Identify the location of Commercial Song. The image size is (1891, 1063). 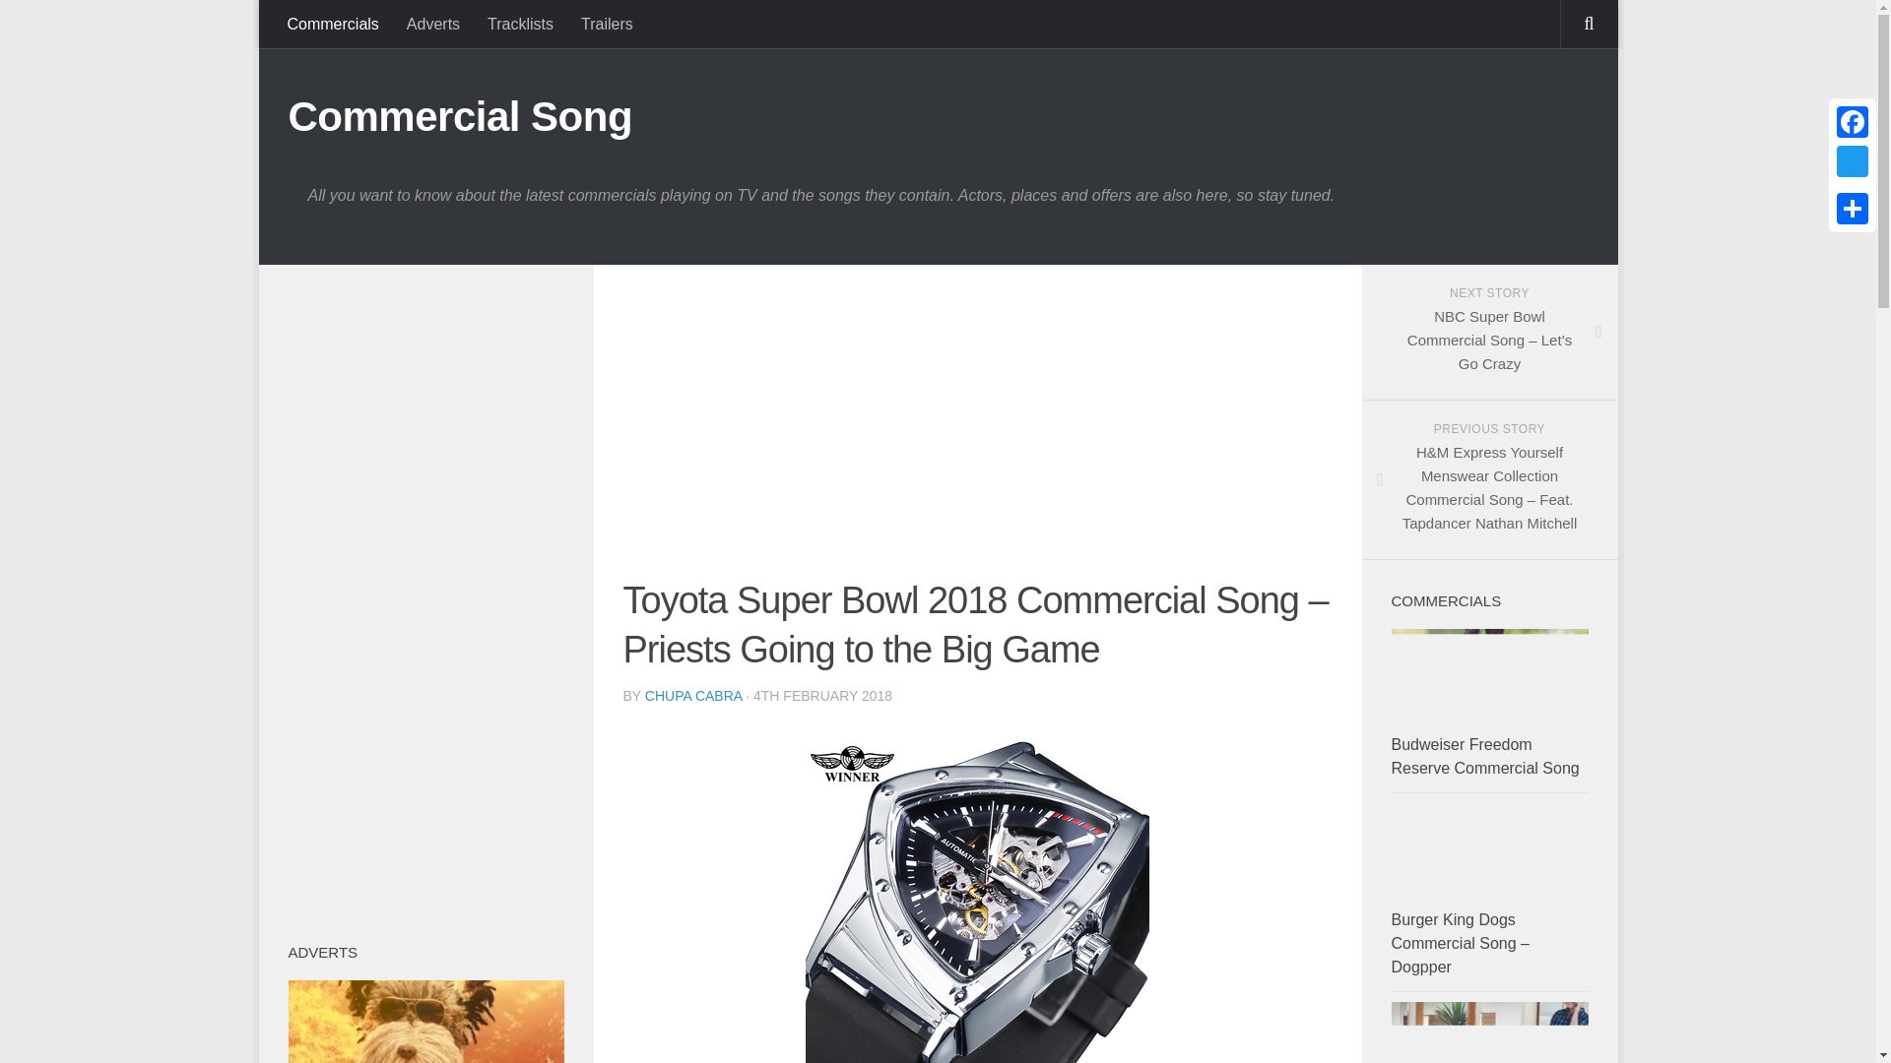
(459, 116).